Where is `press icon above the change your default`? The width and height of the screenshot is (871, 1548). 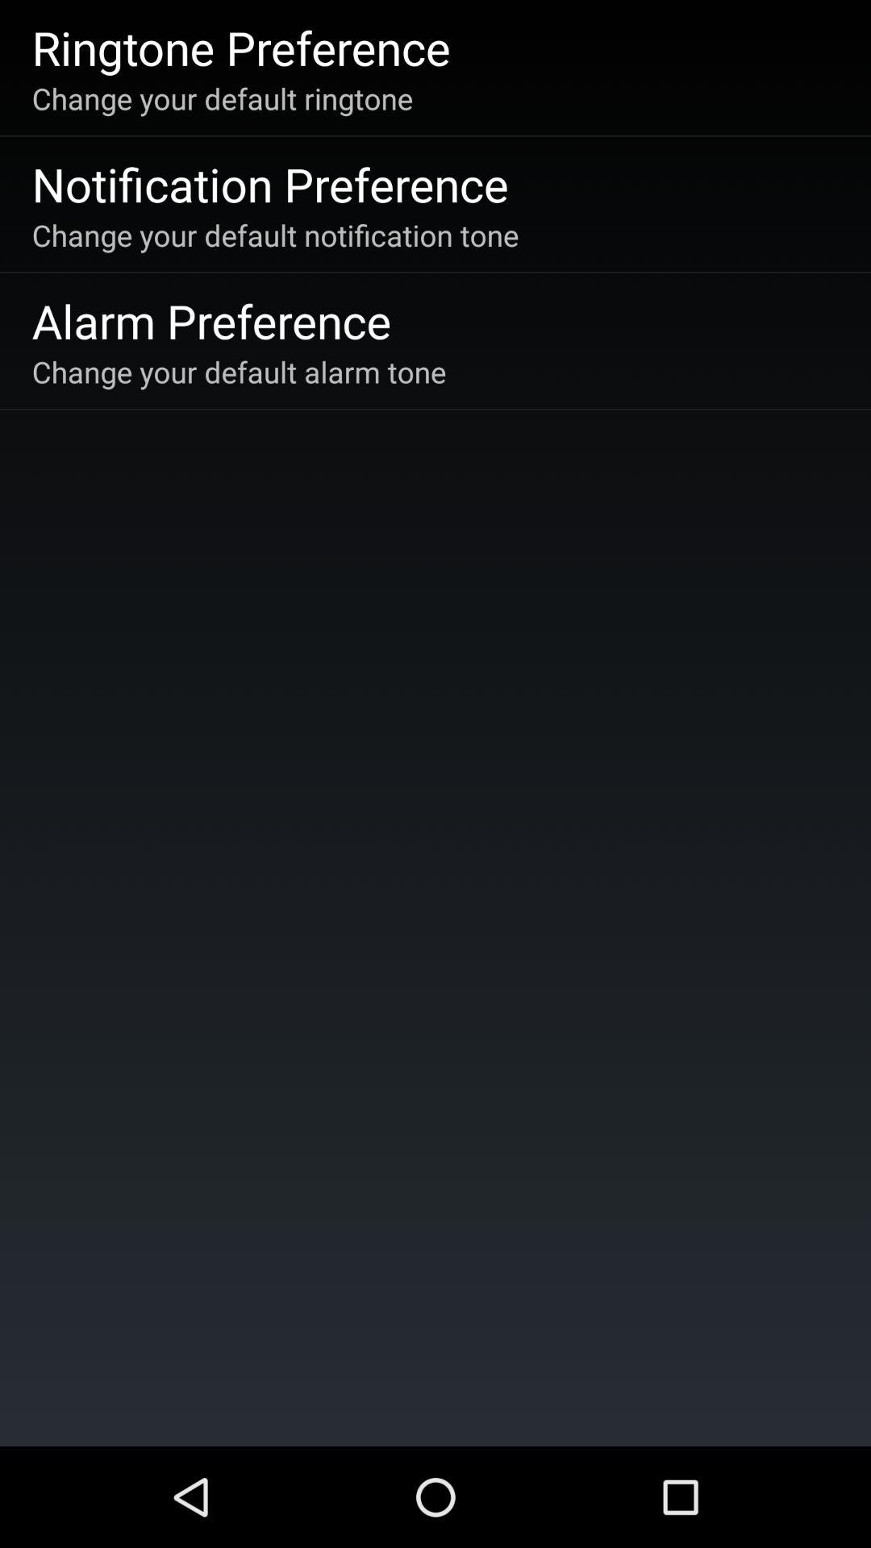
press icon above the change your default is located at coordinates (269, 184).